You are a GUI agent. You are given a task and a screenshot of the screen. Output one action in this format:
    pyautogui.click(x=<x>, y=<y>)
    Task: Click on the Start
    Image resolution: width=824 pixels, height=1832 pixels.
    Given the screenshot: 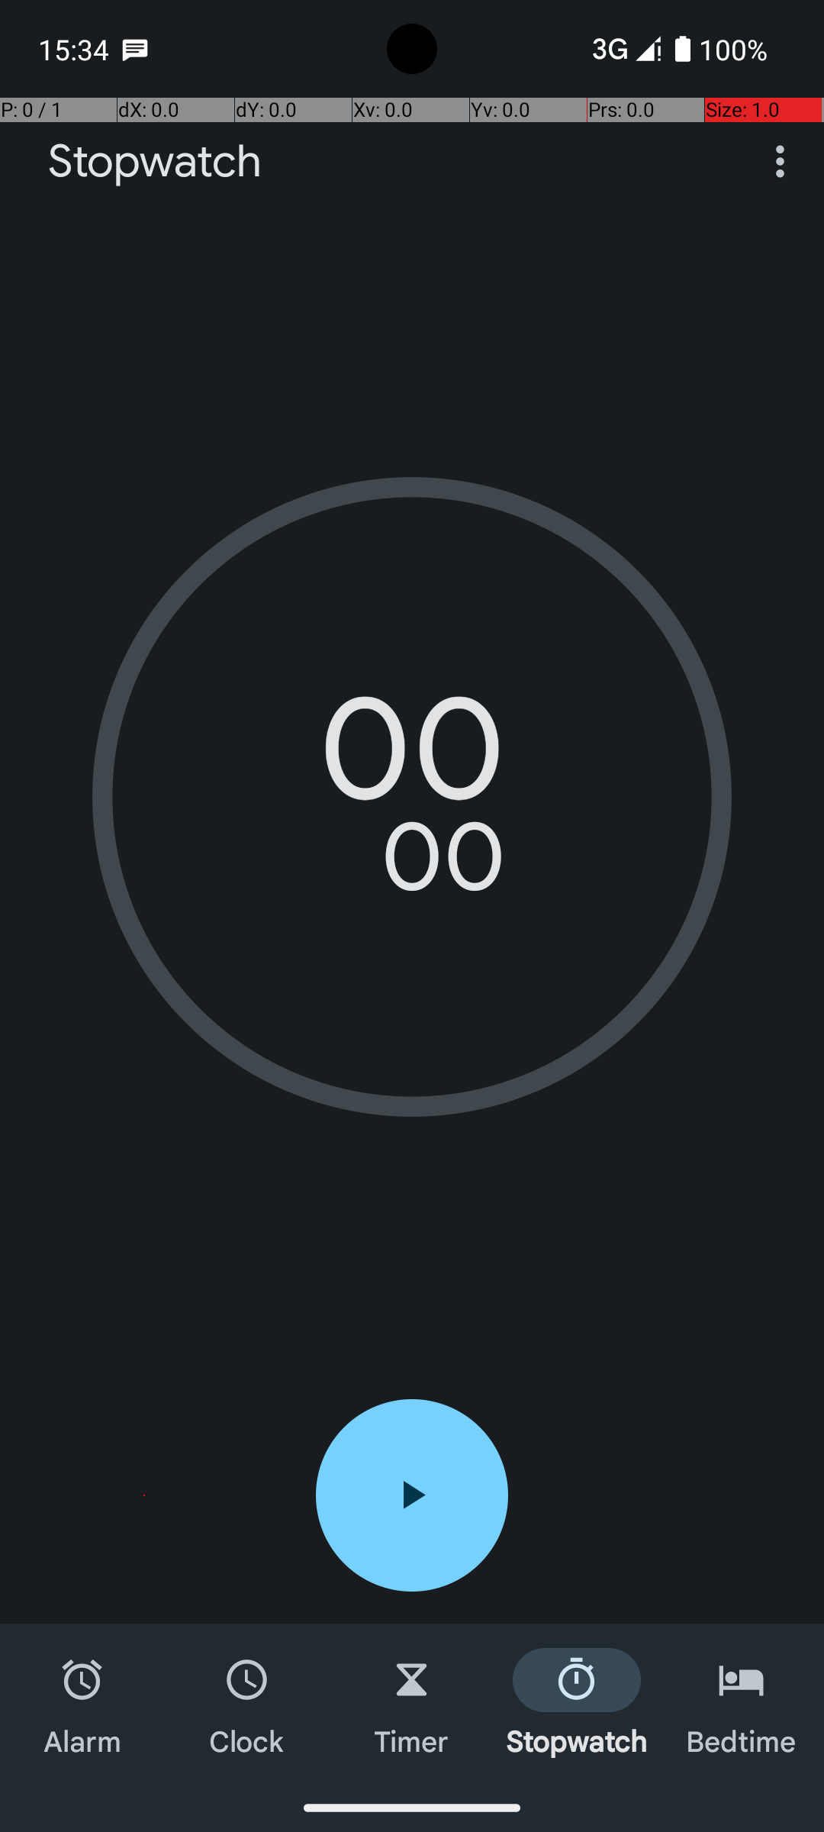 What is the action you would take?
    pyautogui.click(x=412, y=1495)
    